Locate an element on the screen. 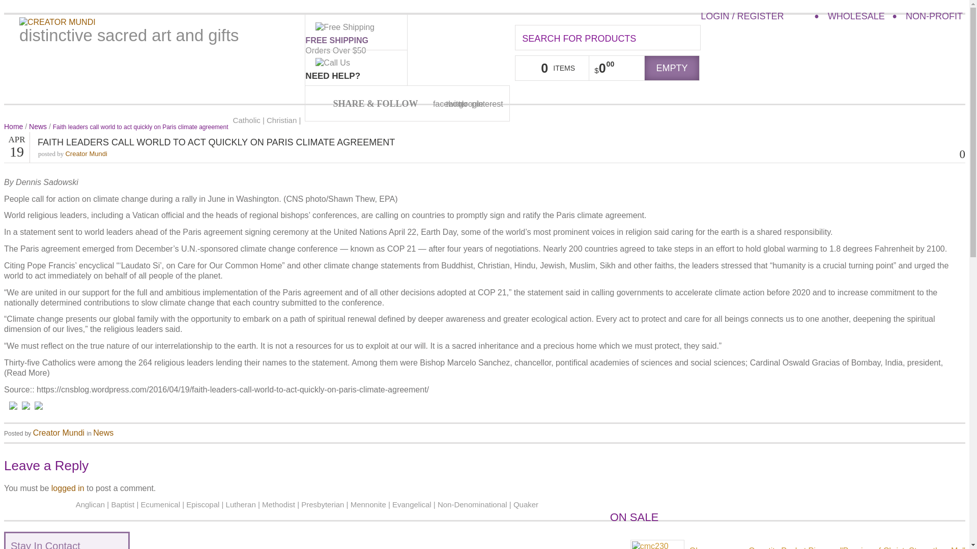 The width and height of the screenshot is (977, 549). WHOLESALE is located at coordinates (856, 16).